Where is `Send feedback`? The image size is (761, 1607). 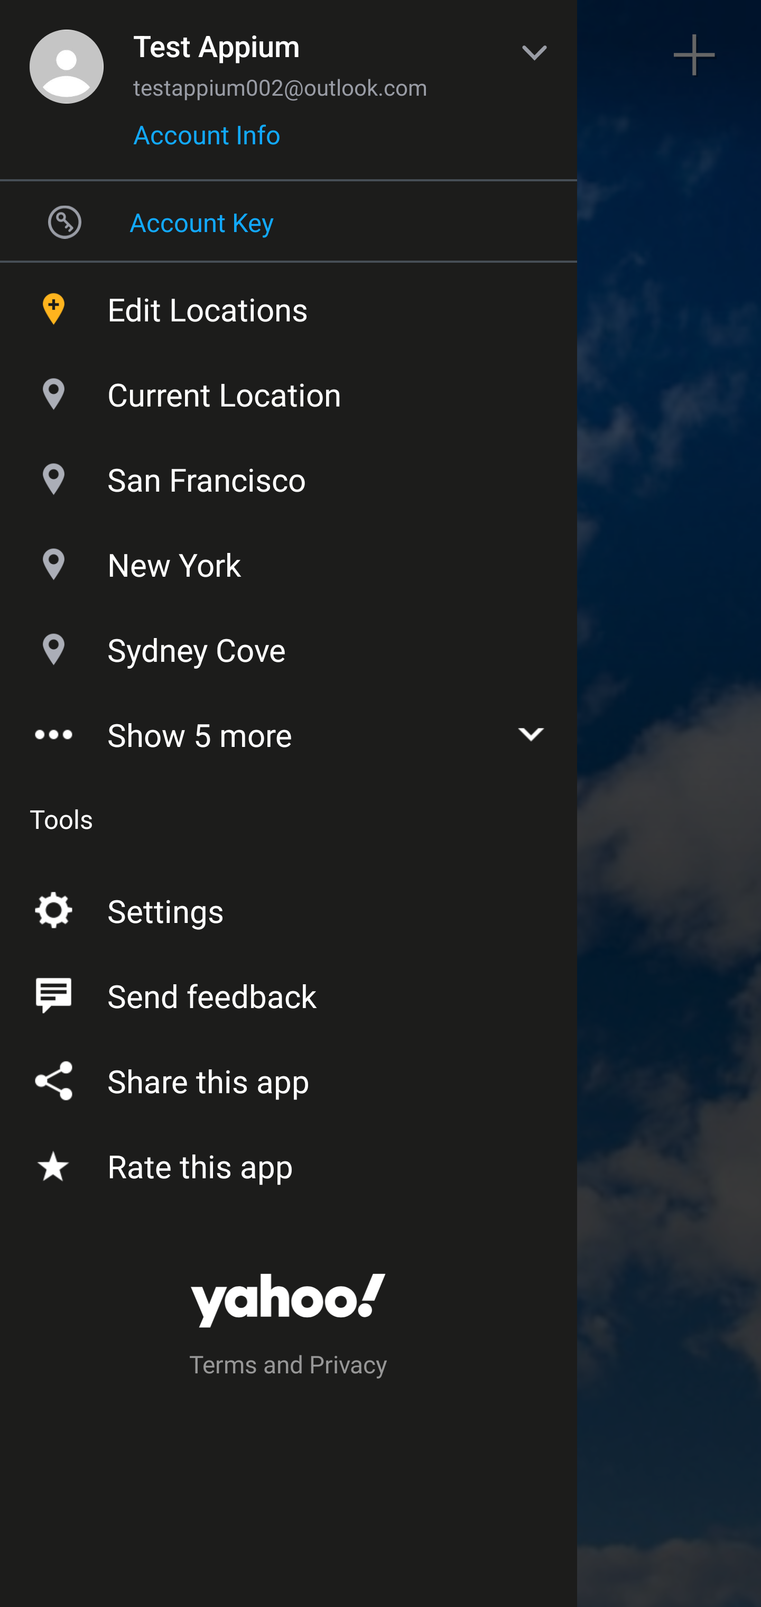 Send feedback is located at coordinates (289, 992).